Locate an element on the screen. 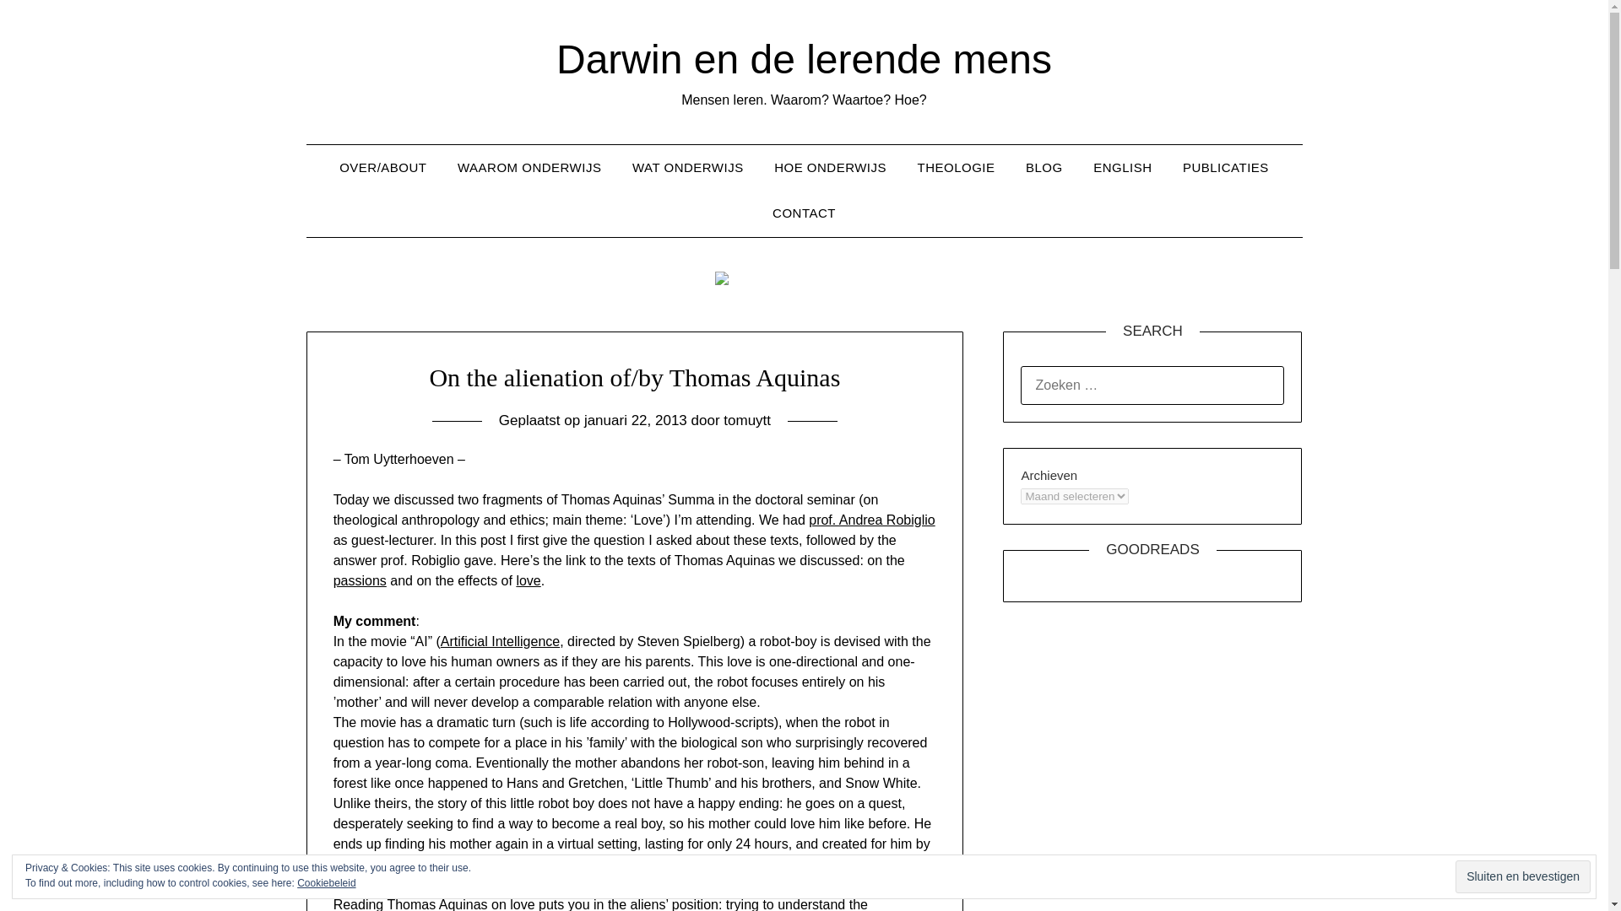  PUBLICATIES is located at coordinates (1225, 167).